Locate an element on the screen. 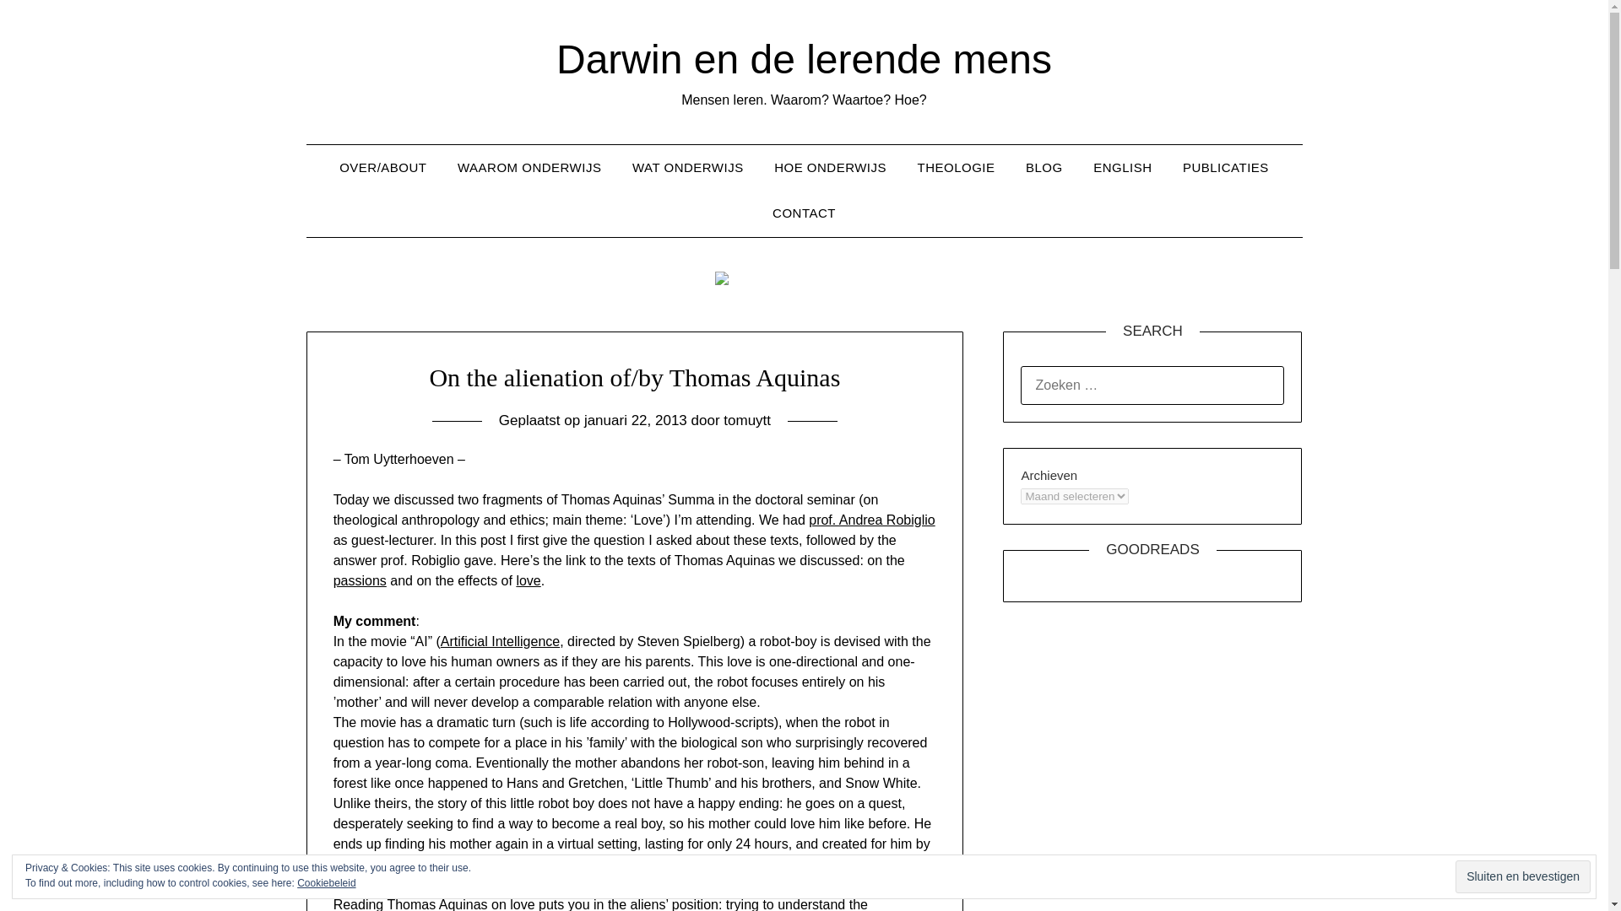  PUBLICATIES is located at coordinates (1225, 167).